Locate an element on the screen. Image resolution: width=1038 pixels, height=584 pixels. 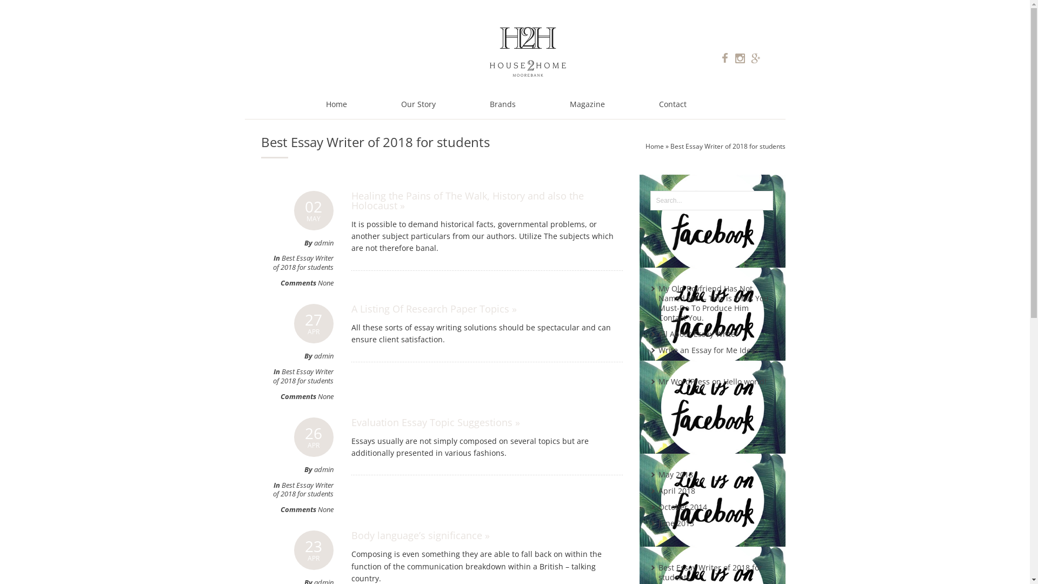
October 2014 is located at coordinates (683, 507).